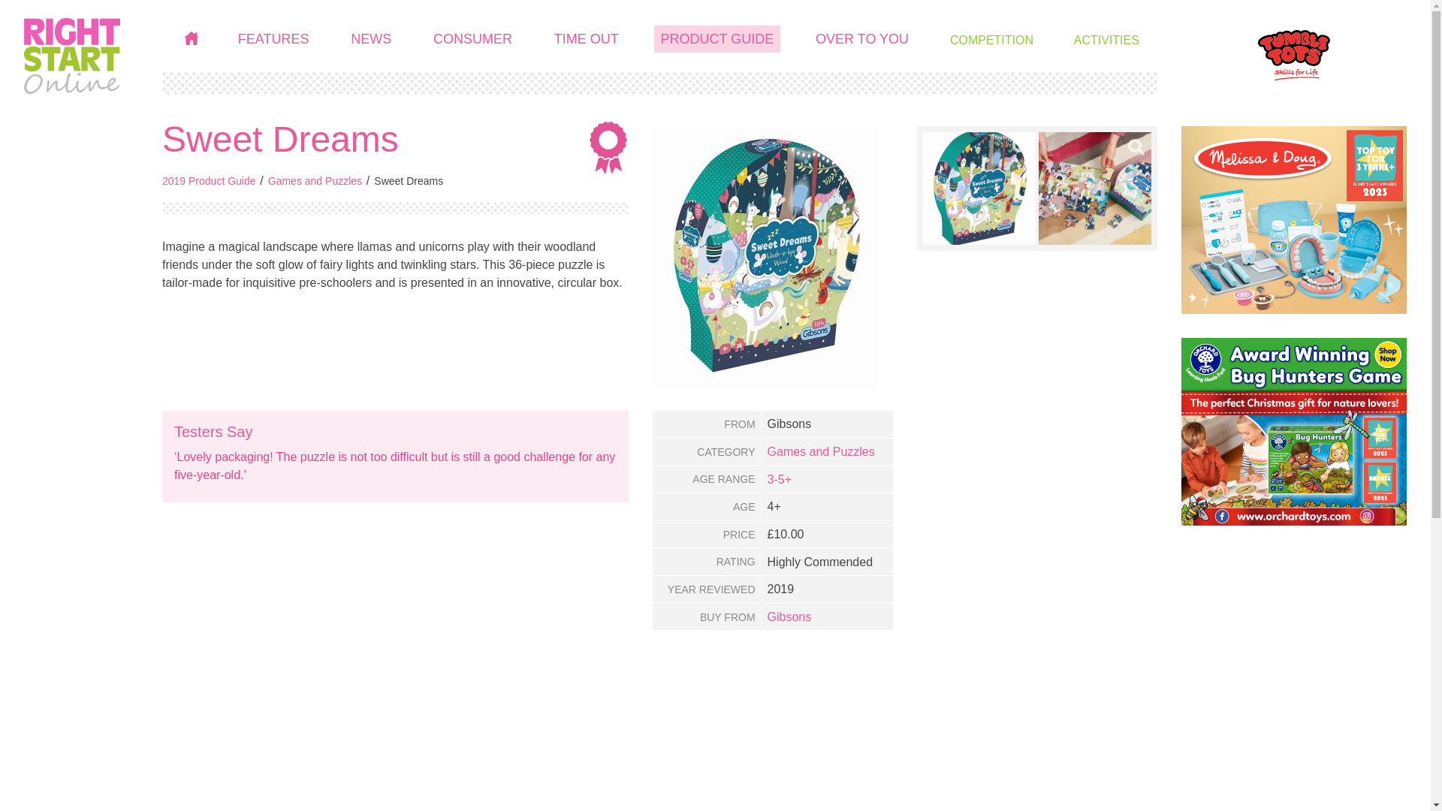 The height and width of the screenshot is (811, 1442). I want to click on G1030 Sweet Dreams Lifestyle Rgb, so click(1094, 188).